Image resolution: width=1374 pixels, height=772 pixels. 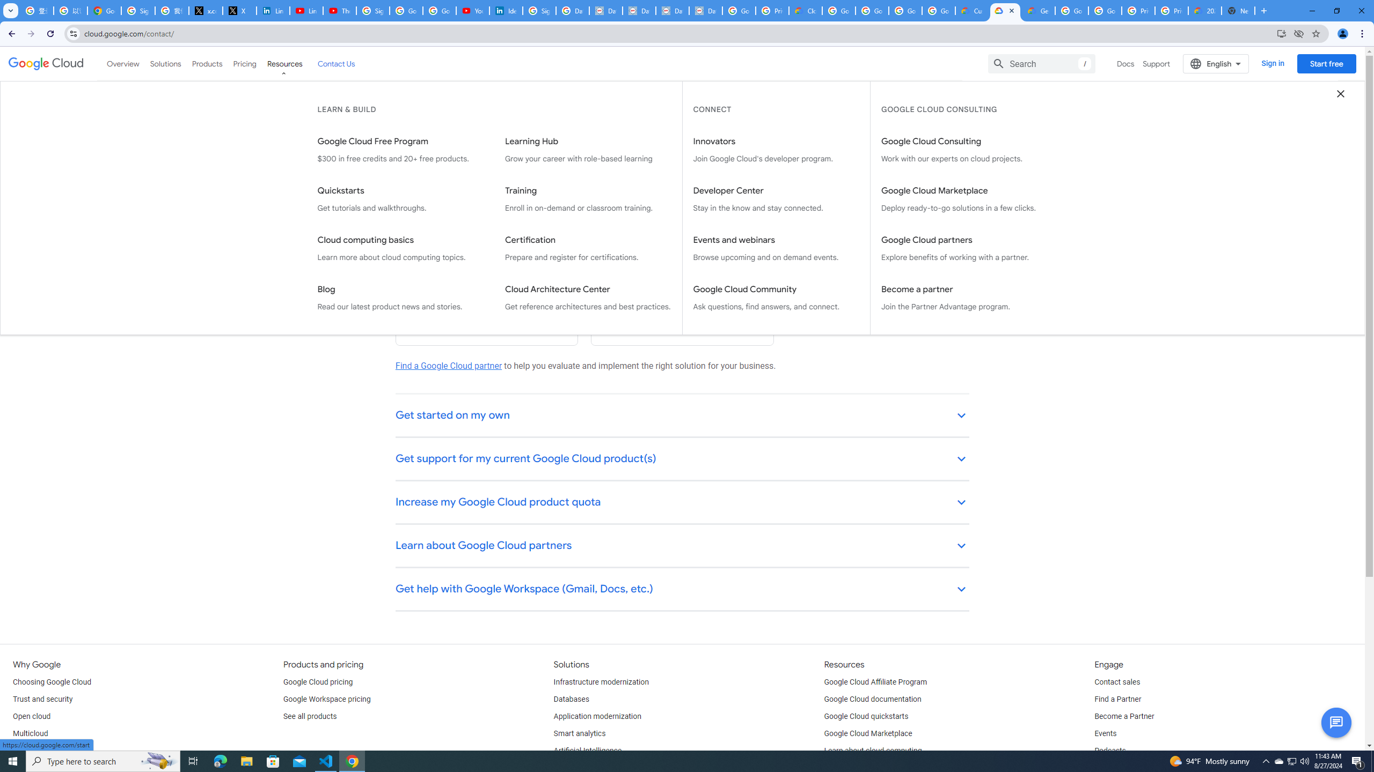 I want to click on Talk to a Google Cloud sales specialist keyboard_arrow_up, so click(x=683, y=184).